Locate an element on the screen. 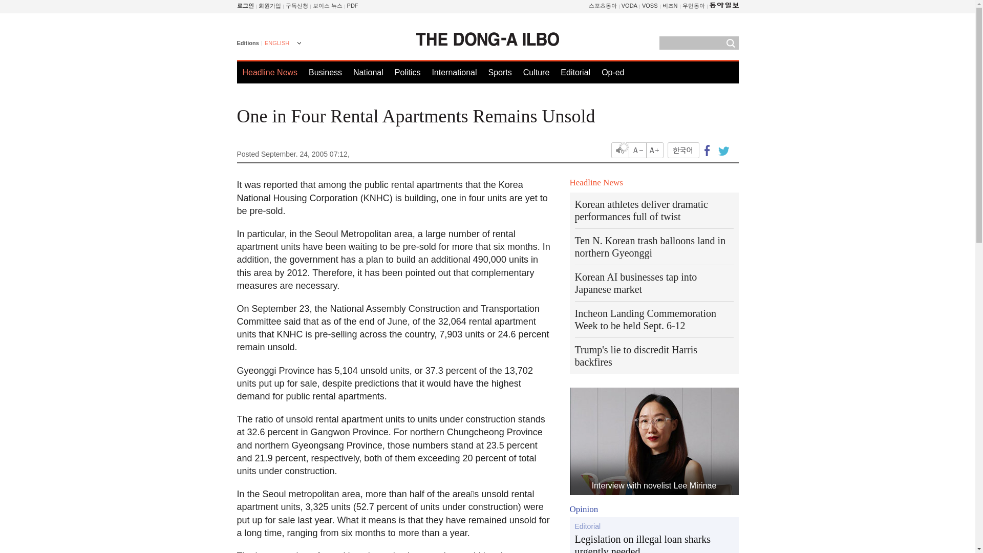 The width and height of the screenshot is (983, 553). VOICE is located at coordinates (327, 6).